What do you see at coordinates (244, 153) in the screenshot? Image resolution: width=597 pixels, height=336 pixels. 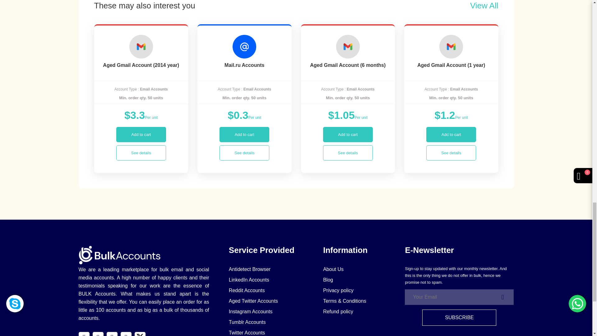 I see `See details` at bounding box center [244, 153].